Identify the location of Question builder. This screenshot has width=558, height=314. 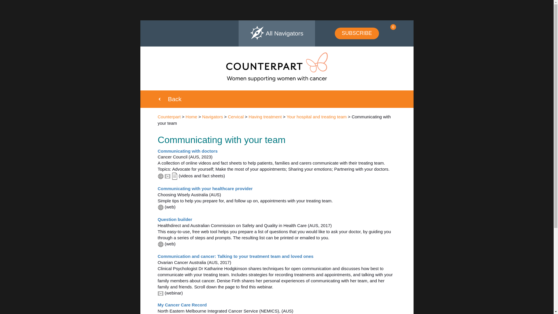
(174, 219).